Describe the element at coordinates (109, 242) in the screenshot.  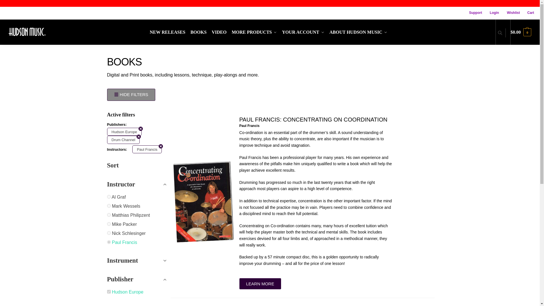
I see `paul-francis` at that location.